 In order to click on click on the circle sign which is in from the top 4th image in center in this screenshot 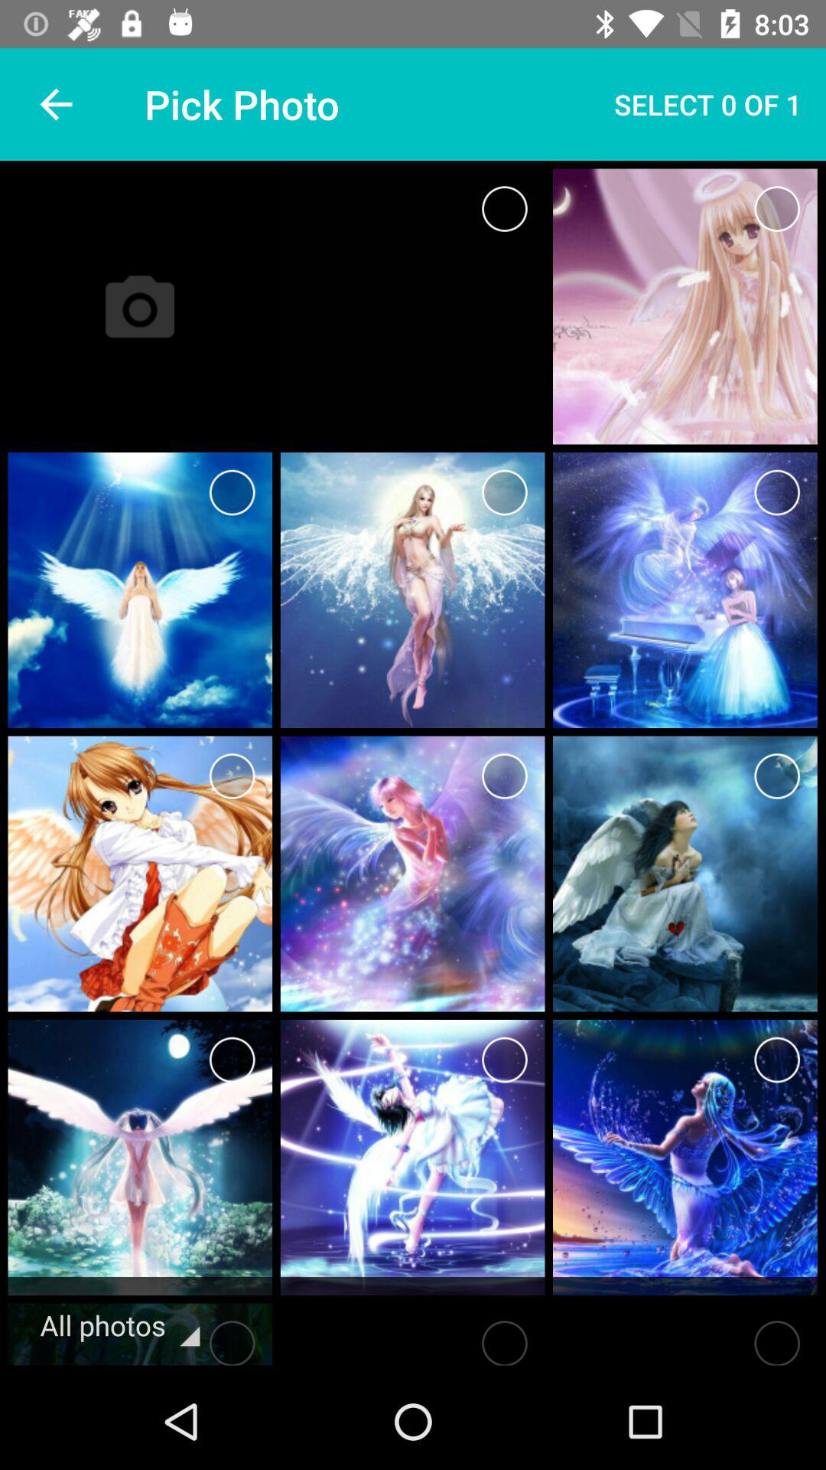, I will do `click(505, 493)`.